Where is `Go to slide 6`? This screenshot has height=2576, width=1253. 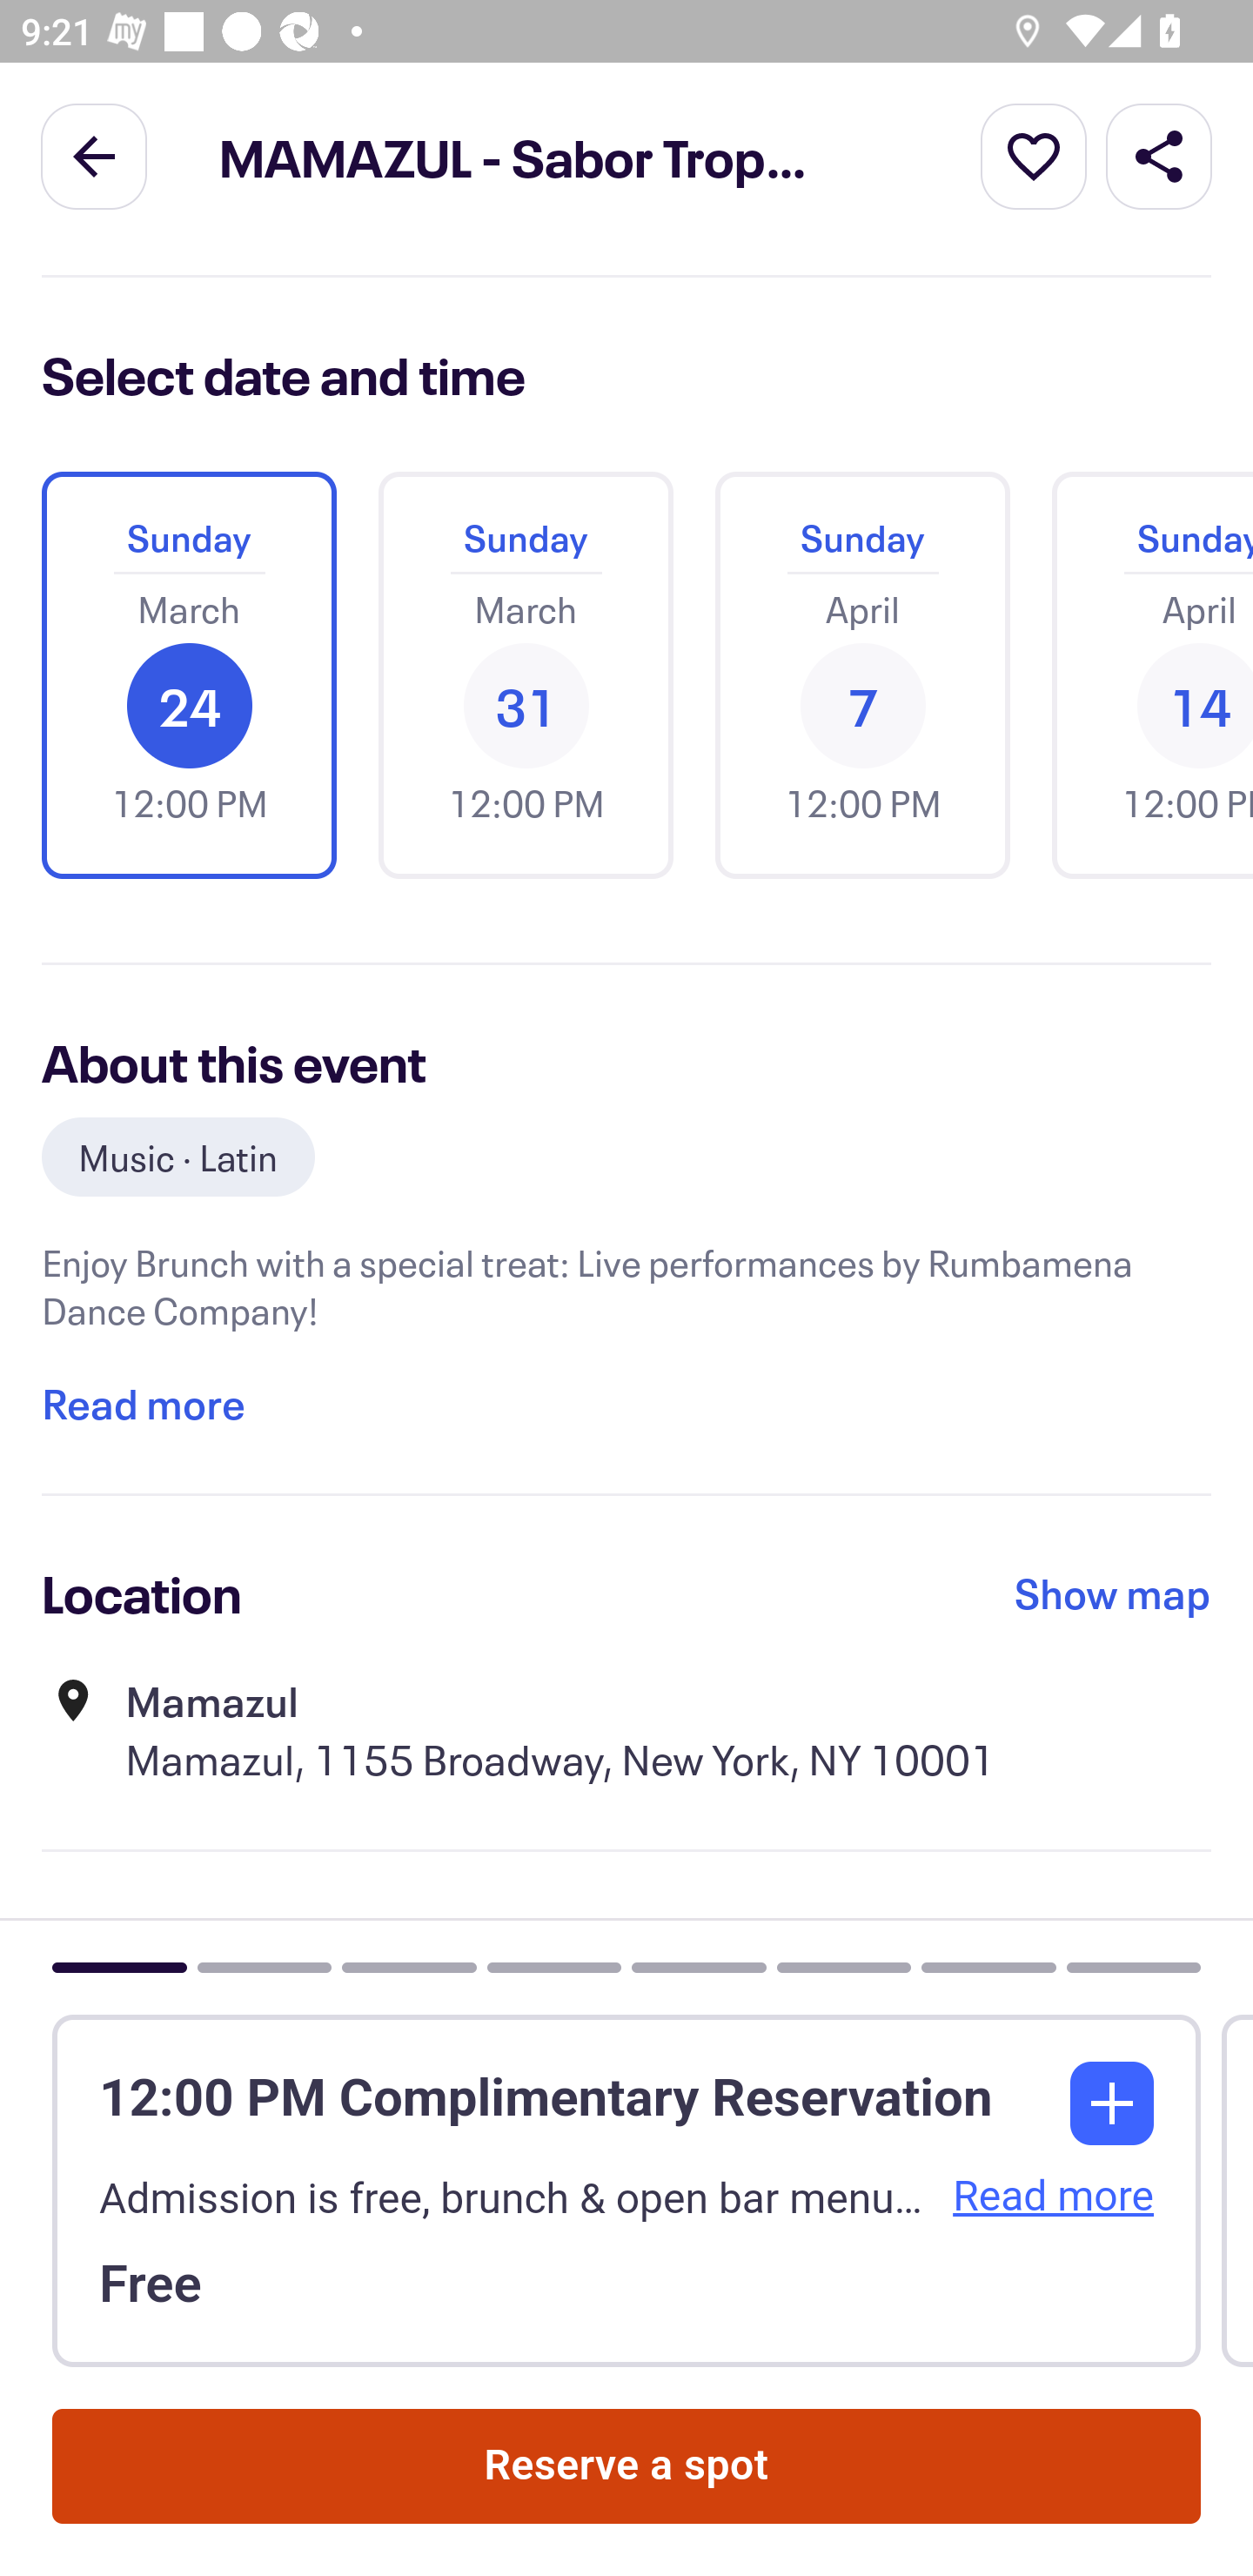
Go to slide 6 is located at coordinates (842, 1968).